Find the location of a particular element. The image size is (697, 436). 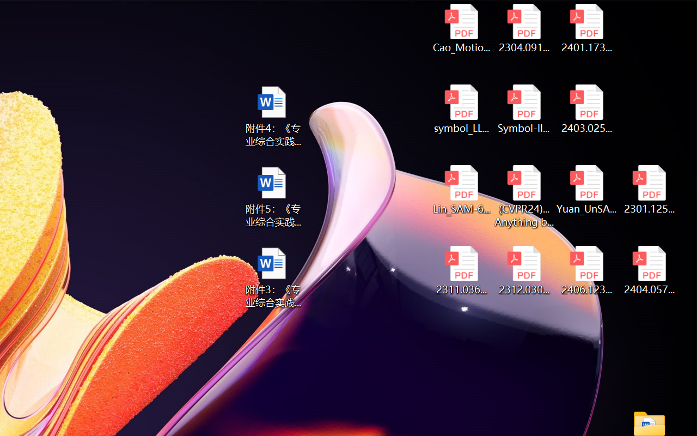

2311.03658v2.pdf is located at coordinates (461, 270).